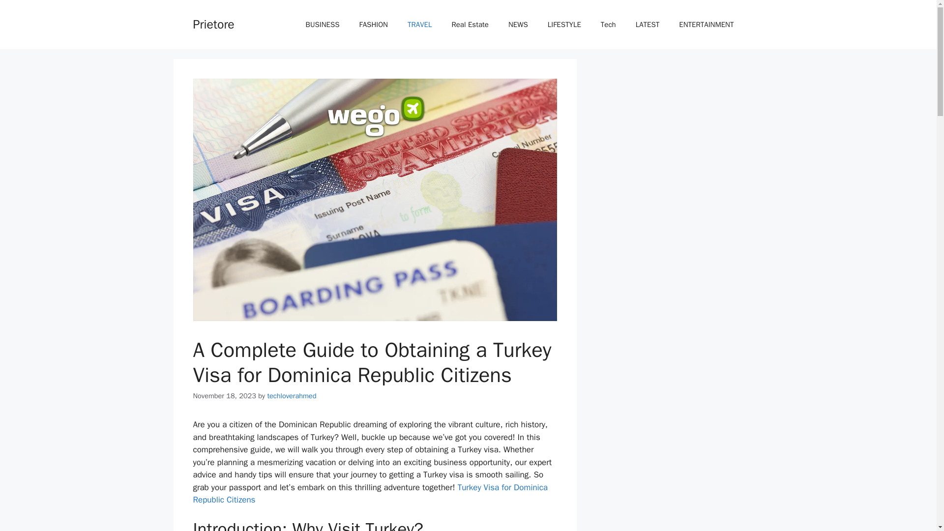 The height and width of the screenshot is (531, 944). I want to click on TRAVEL, so click(419, 25).